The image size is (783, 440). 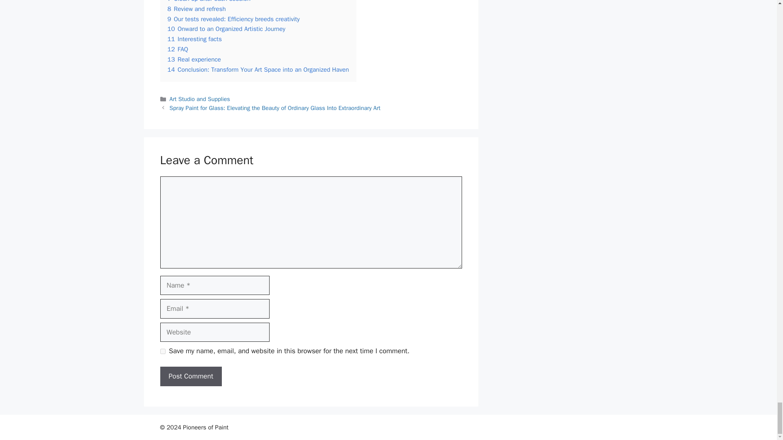 What do you see at coordinates (233, 19) in the screenshot?
I see `9 Our tests revealed: Efficiency breeds creativity` at bounding box center [233, 19].